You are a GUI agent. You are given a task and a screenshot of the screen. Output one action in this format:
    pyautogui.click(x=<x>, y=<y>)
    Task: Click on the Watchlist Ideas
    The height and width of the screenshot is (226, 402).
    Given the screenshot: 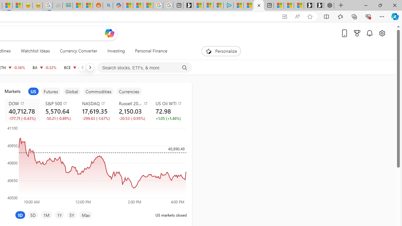 What is the action you would take?
    pyautogui.click(x=35, y=51)
    